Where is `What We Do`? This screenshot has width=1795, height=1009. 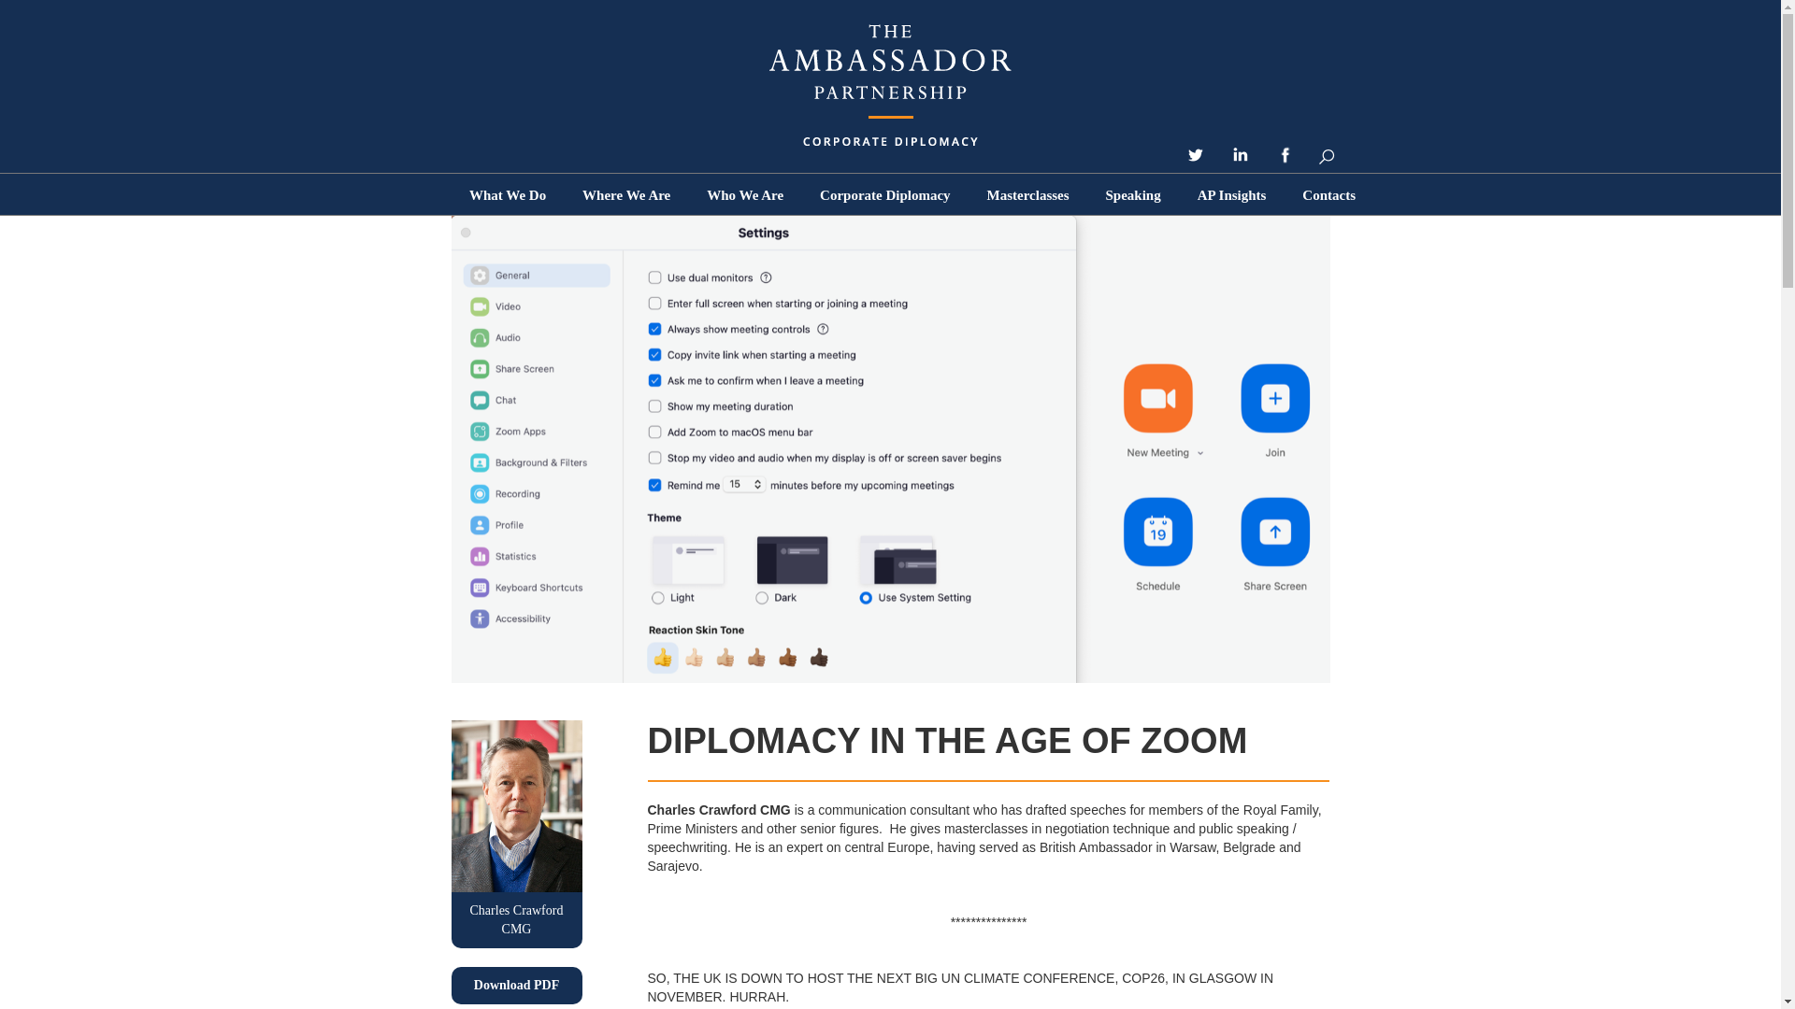 What We Do is located at coordinates (507, 194).